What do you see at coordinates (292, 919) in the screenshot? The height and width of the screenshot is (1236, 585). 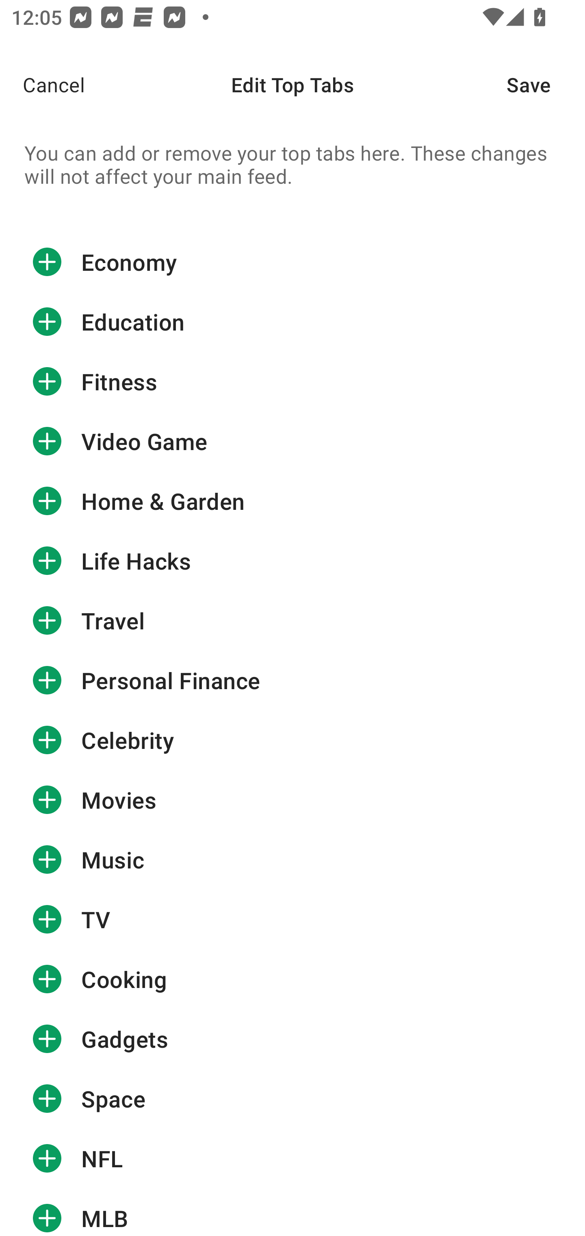 I see `TV` at bounding box center [292, 919].